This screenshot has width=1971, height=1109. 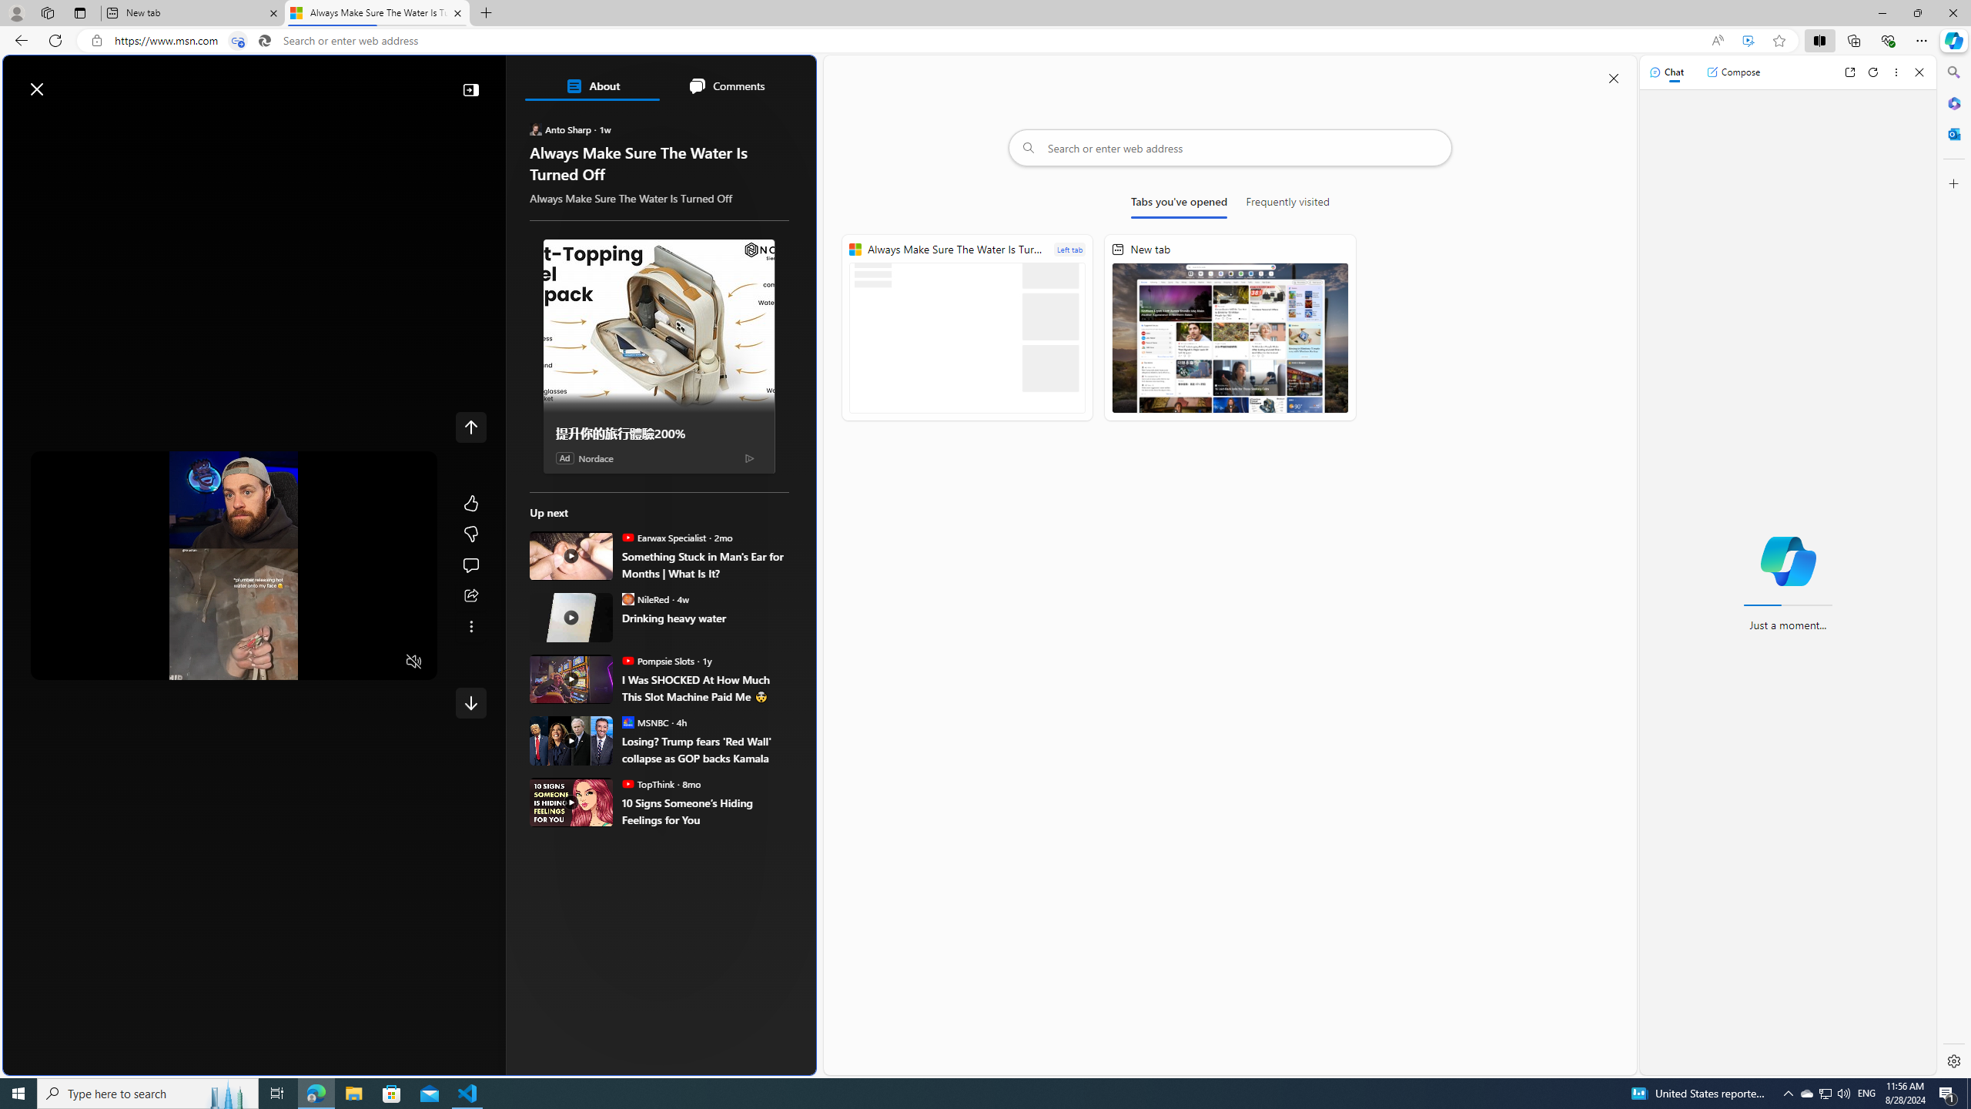 What do you see at coordinates (376, 13) in the screenshot?
I see `Always Make Sure The Water Is Turned Off` at bounding box center [376, 13].